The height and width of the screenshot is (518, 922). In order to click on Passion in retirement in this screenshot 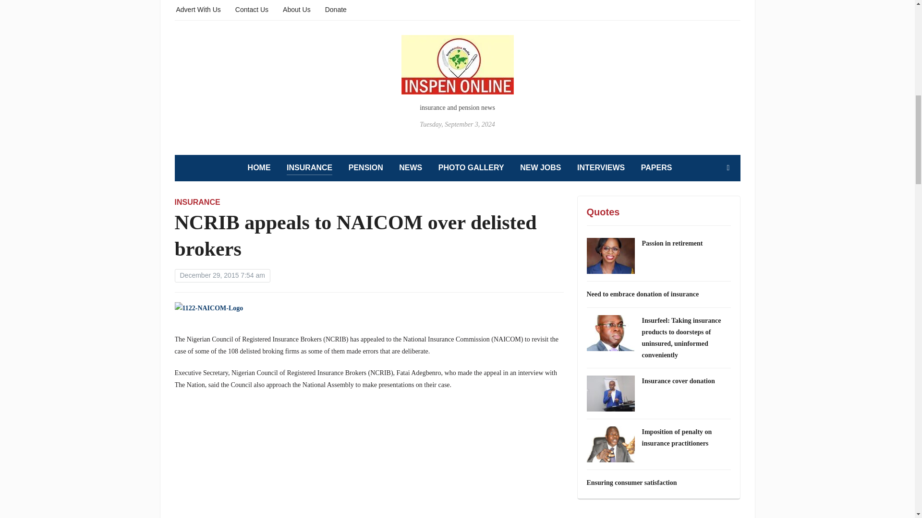, I will do `click(672, 244)`.